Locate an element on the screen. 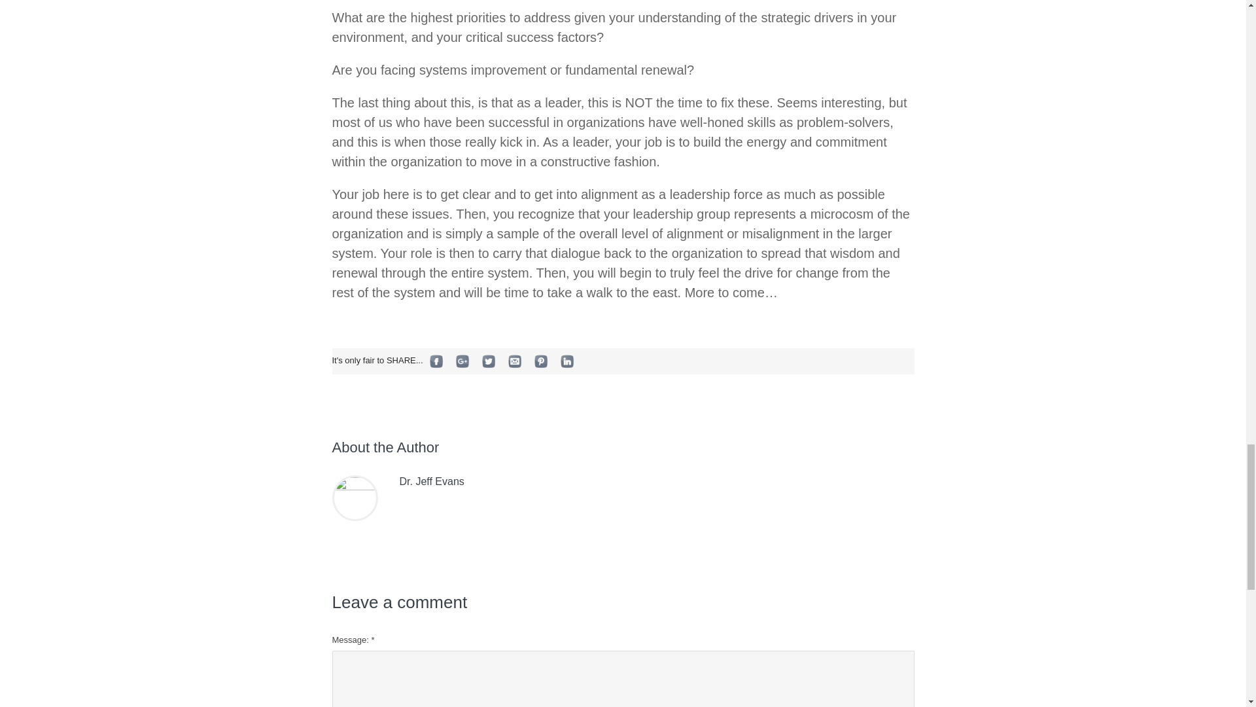 This screenshot has height=707, width=1256. pinterest is located at coordinates (540, 361).